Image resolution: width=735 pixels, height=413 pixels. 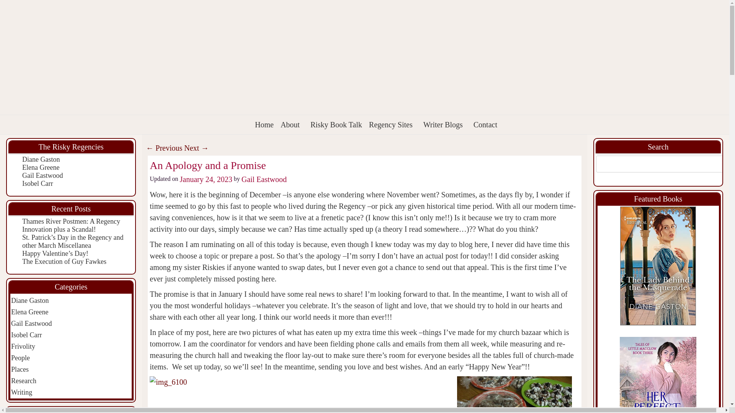 I want to click on Permalink to An Apology and a Promise, so click(x=207, y=165).